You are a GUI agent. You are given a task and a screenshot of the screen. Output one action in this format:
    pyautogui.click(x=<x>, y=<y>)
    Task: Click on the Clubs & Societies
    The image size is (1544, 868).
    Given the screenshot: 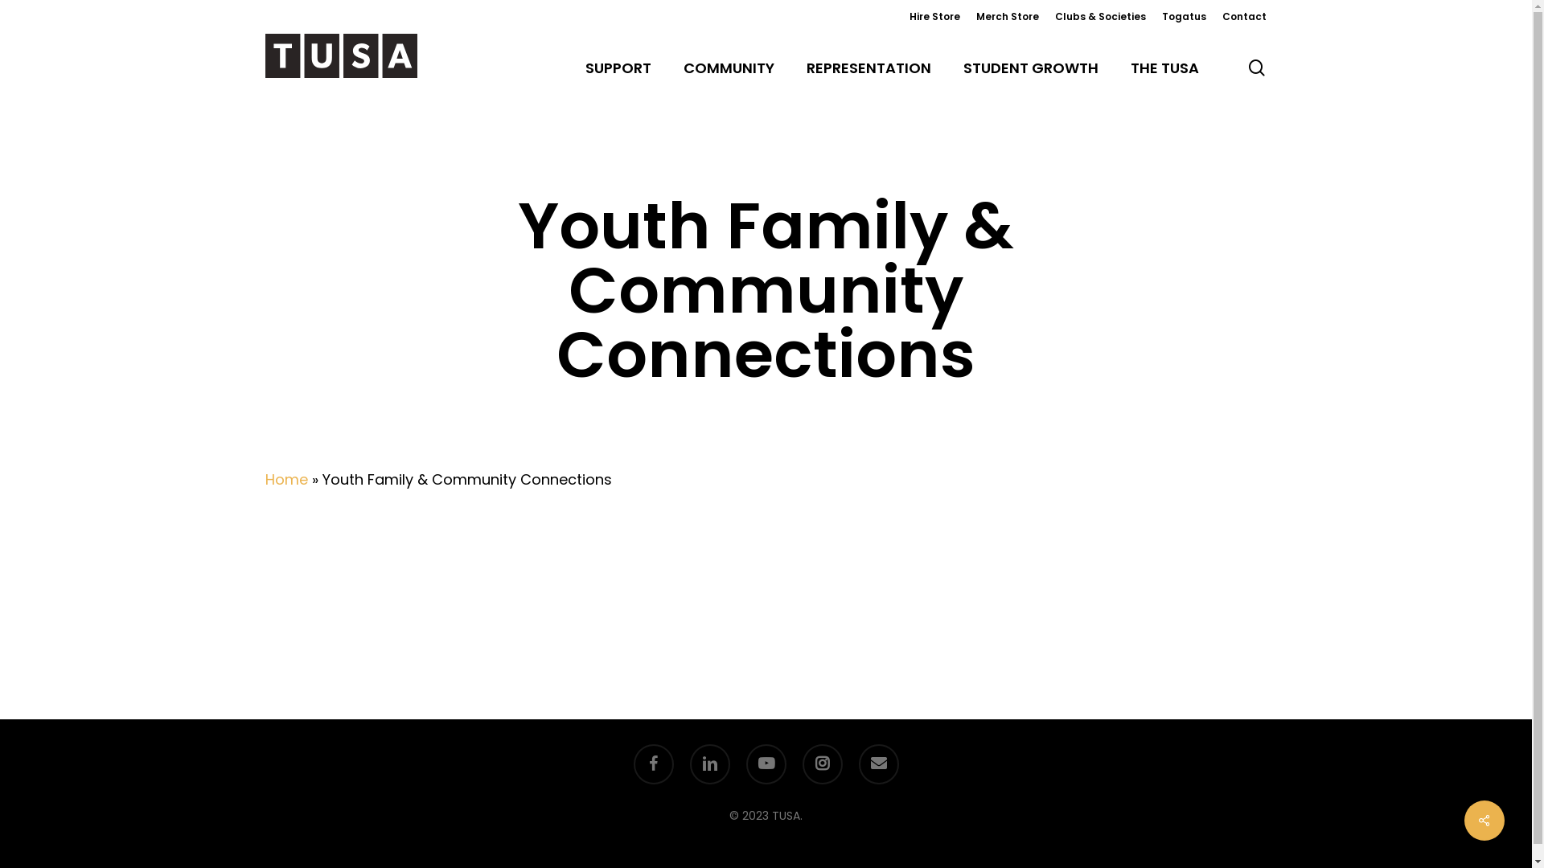 What is the action you would take?
    pyautogui.click(x=1100, y=17)
    